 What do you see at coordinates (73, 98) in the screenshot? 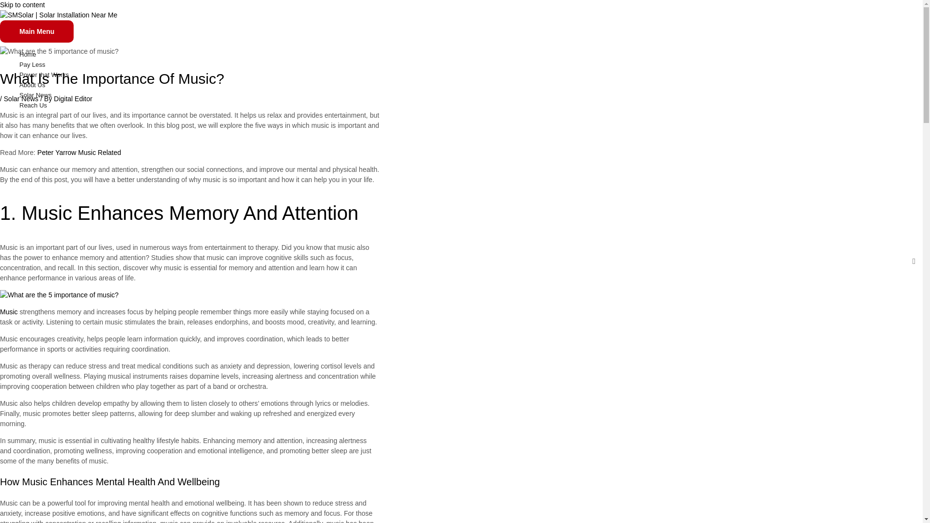
I see `View all posts by Digital Editor` at bounding box center [73, 98].